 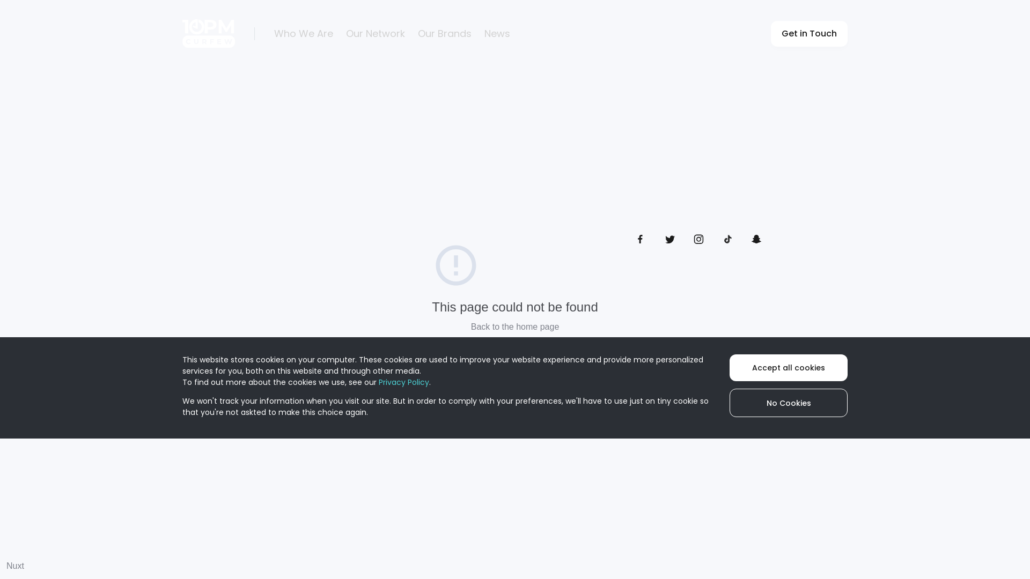 I want to click on Our Brands, so click(x=445, y=34).